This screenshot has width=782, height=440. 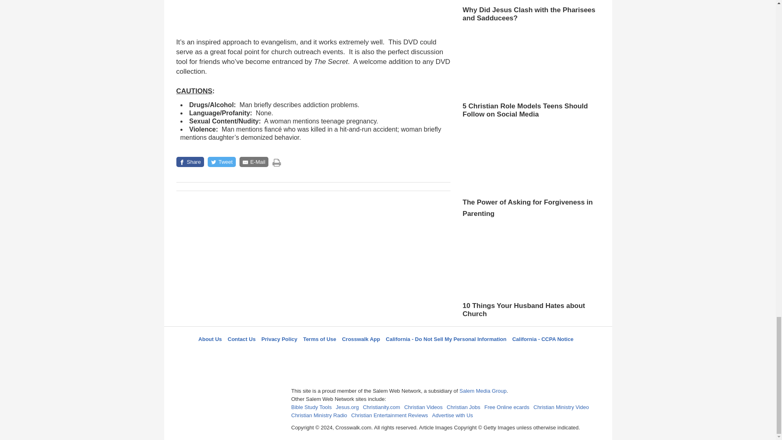 What do you see at coordinates (407, 354) in the screenshot?
I see `Pinterest` at bounding box center [407, 354].